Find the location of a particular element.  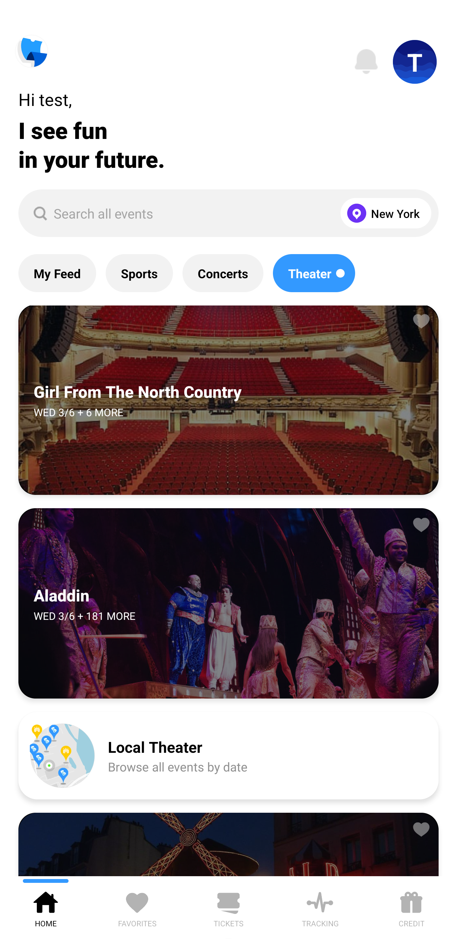

Concerts is located at coordinates (223, 273).